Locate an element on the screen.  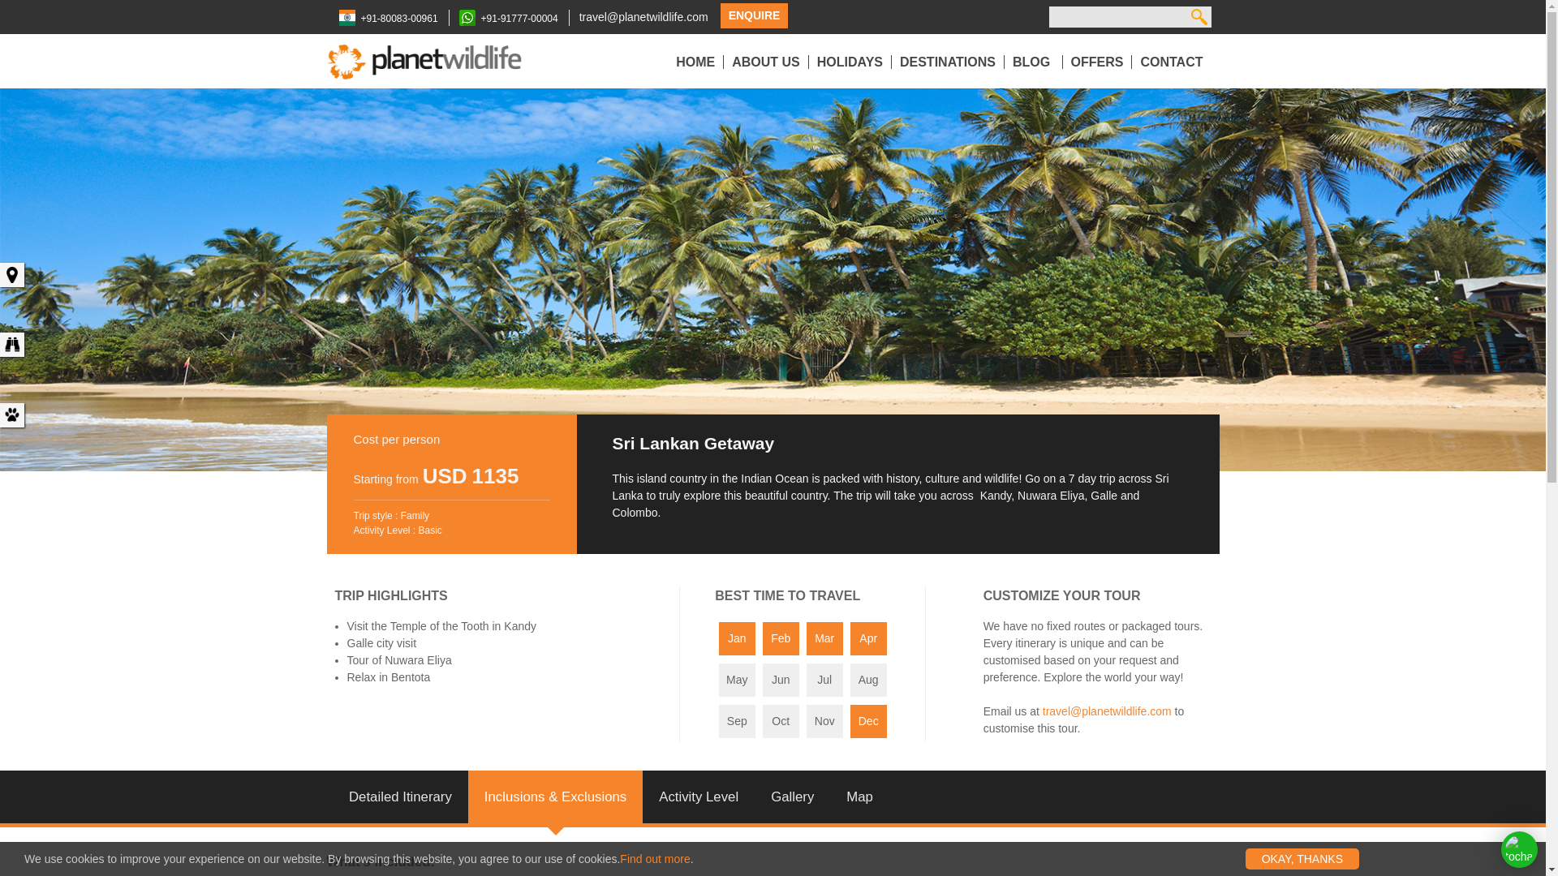
DESTINATIONS is located at coordinates (953, 62).